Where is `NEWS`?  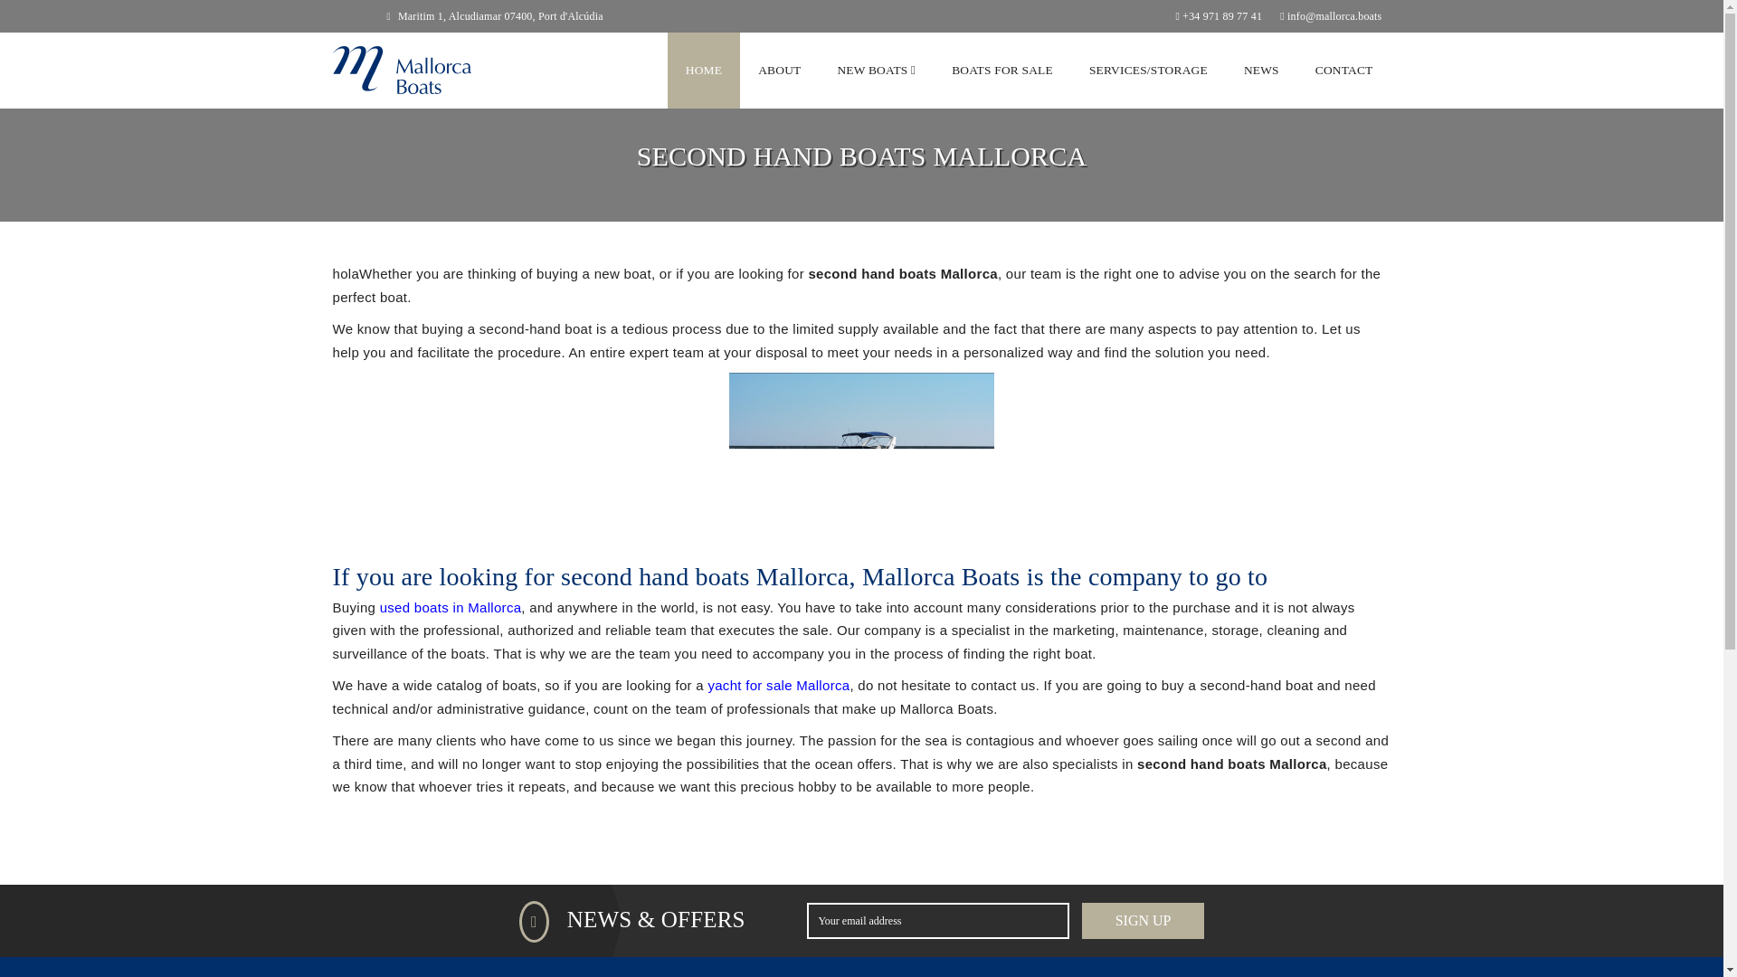 NEWS is located at coordinates (1261, 70).